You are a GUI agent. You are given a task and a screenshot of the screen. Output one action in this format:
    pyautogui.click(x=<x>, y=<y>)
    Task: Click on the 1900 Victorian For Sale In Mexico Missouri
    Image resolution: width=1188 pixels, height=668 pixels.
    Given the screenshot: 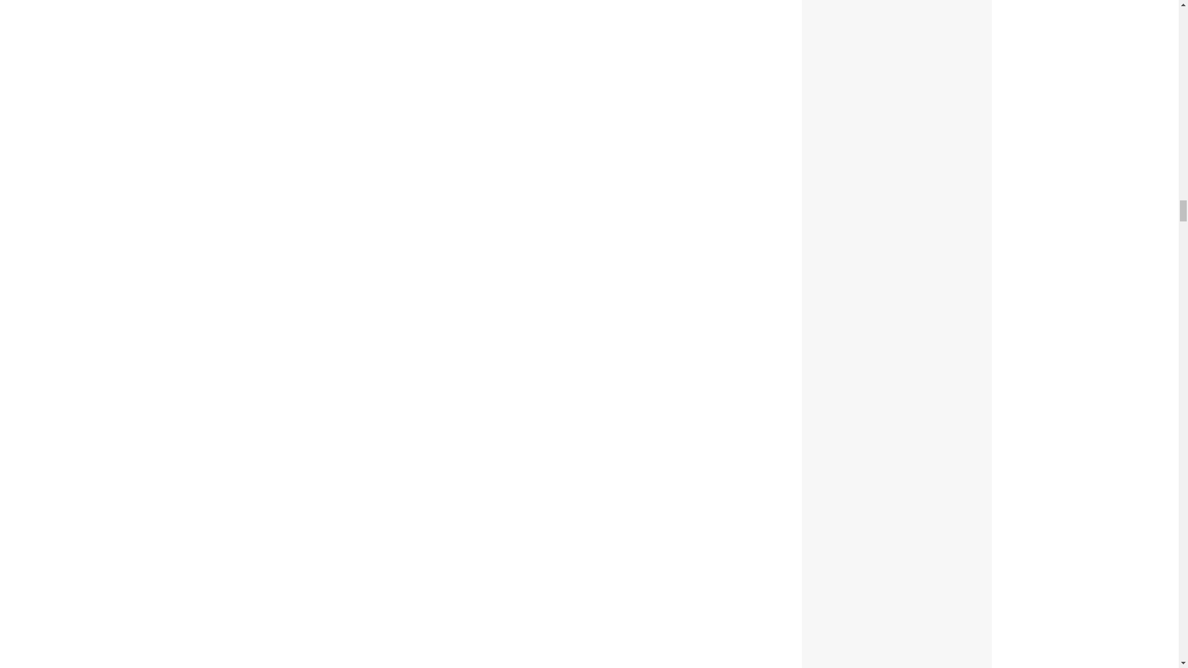 What is the action you would take?
    pyautogui.click(x=490, y=573)
    